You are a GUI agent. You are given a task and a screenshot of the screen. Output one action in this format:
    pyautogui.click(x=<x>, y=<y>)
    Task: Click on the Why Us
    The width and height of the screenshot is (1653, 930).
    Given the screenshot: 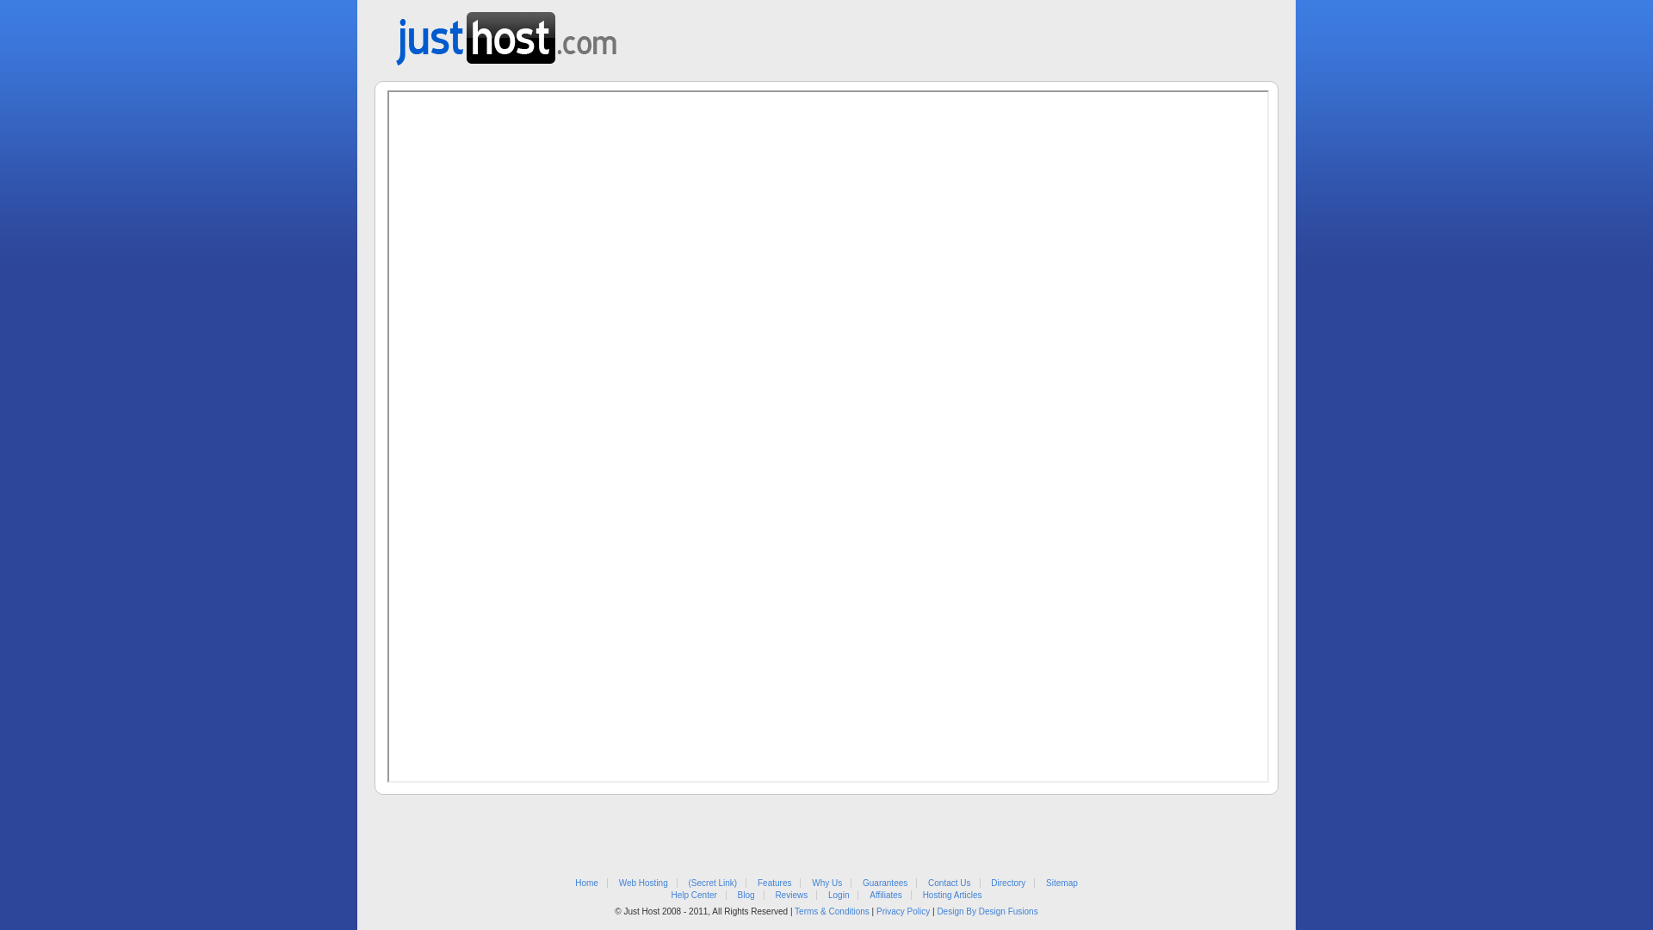 What is the action you would take?
    pyautogui.click(x=826, y=883)
    